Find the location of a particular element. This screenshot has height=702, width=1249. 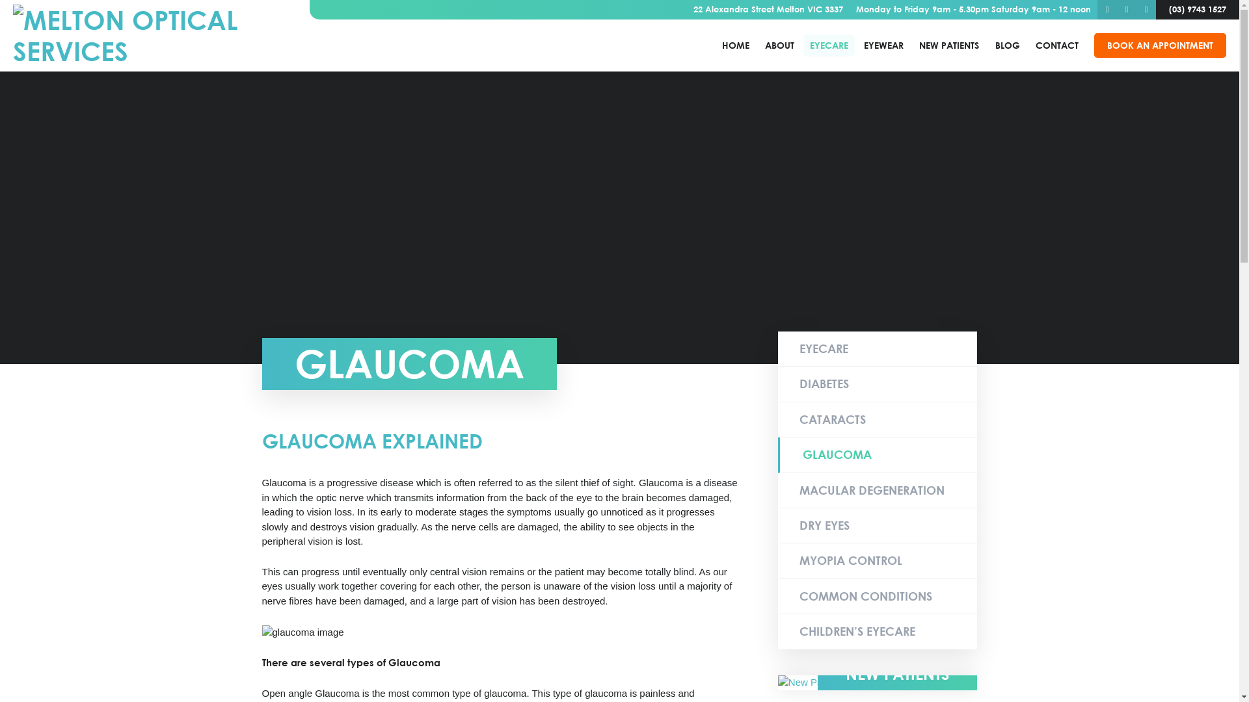

COMMON CONDITIONS is located at coordinates (878, 597).